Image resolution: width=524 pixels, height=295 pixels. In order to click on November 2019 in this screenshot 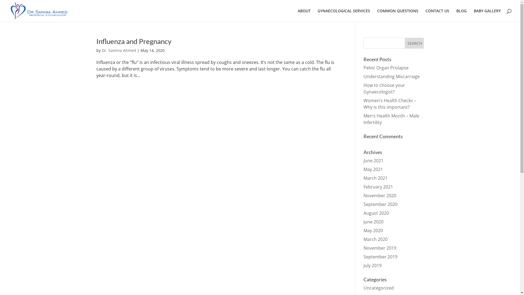, I will do `click(380, 248)`.